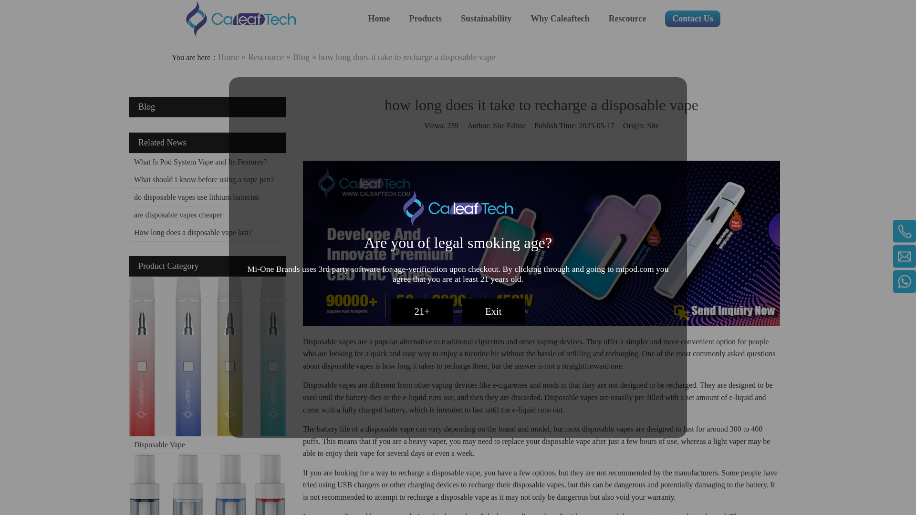 The image size is (916, 515). I want to click on Vape Cartridge, so click(207, 484).